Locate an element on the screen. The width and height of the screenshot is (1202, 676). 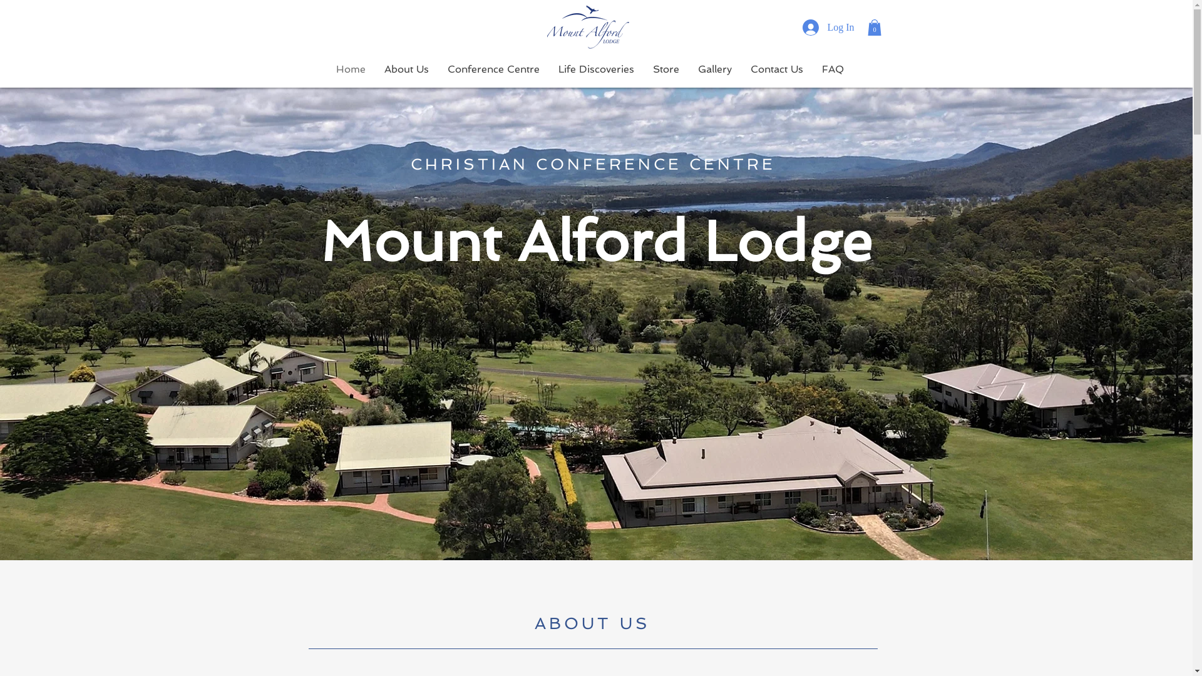
Store is located at coordinates (666, 69).